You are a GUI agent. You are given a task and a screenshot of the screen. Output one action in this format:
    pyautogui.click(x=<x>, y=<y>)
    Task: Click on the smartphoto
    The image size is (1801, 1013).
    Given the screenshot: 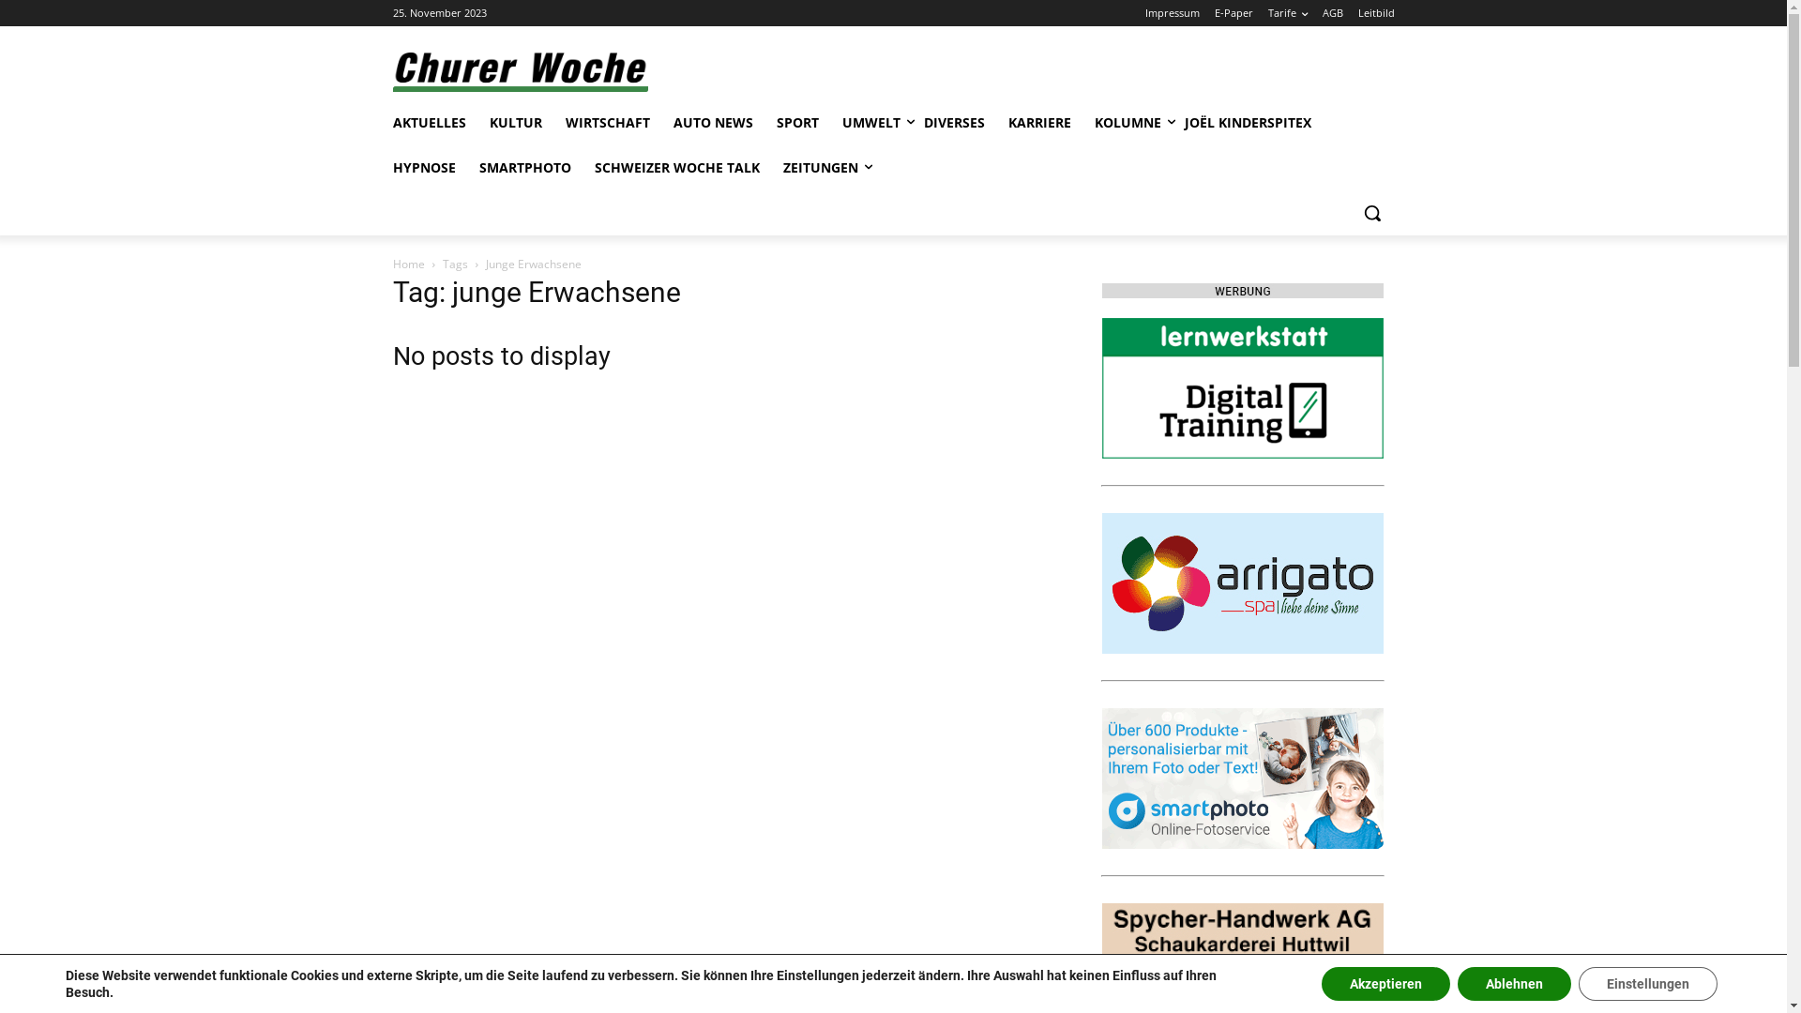 What is the action you would take?
    pyautogui.click(x=1242, y=779)
    